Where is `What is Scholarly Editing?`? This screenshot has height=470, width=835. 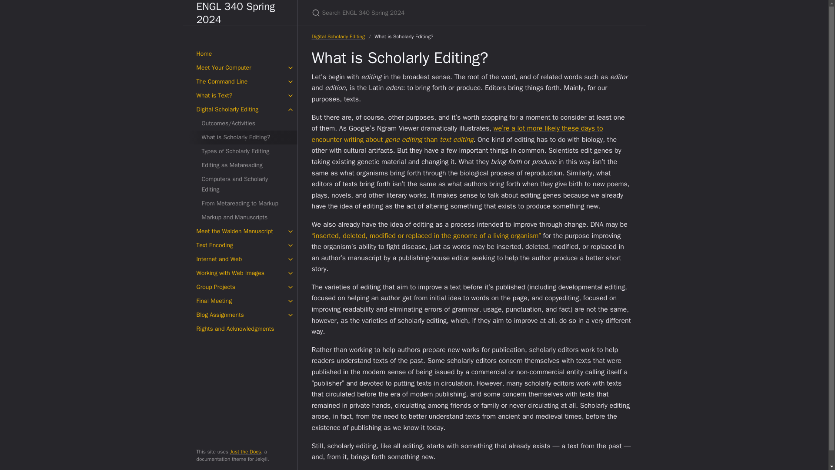
What is Scholarly Editing? is located at coordinates (243, 138).